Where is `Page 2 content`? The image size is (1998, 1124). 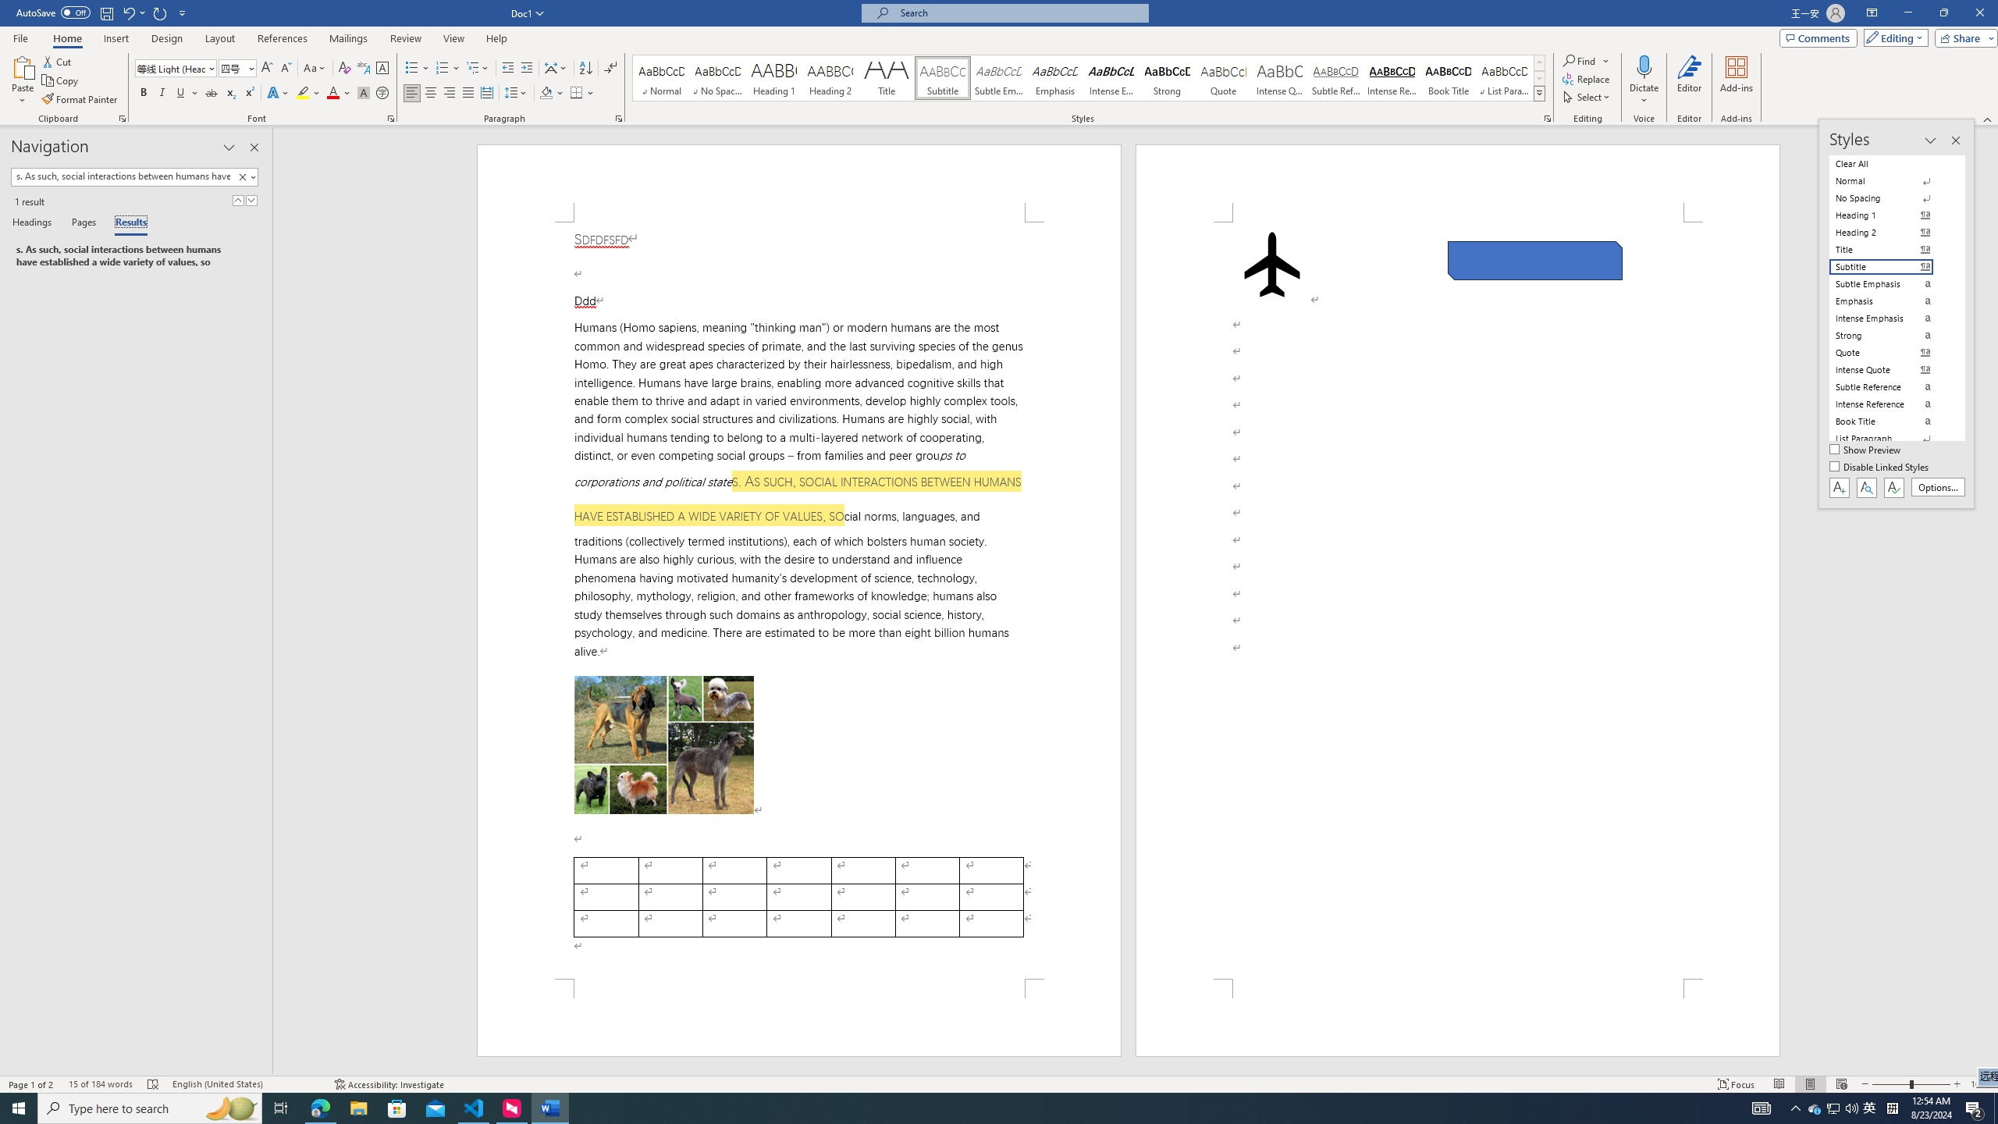
Page 2 content is located at coordinates (1457, 601).